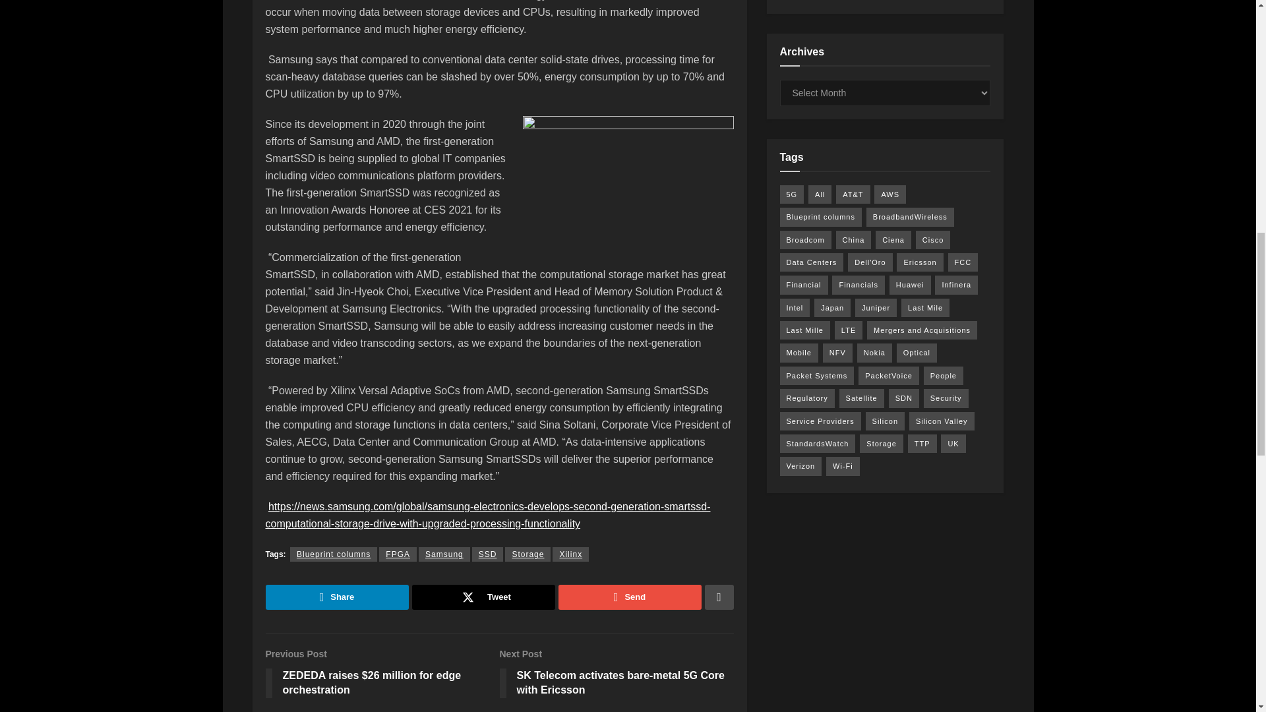  Describe the element at coordinates (570, 554) in the screenshot. I see `Xilinx` at that location.